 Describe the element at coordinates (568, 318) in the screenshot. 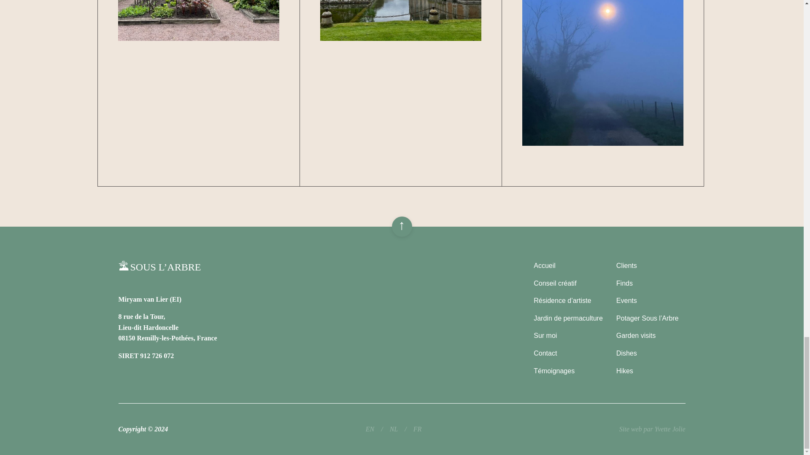

I see `Jardin de permaculture` at that location.